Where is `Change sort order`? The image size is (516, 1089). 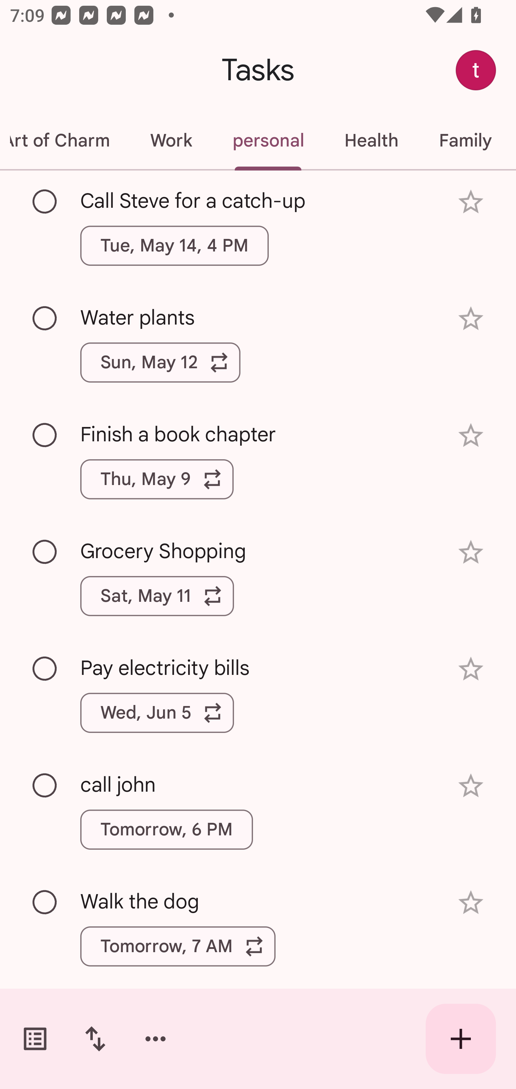
Change sort order is located at coordinates (95, 1039).